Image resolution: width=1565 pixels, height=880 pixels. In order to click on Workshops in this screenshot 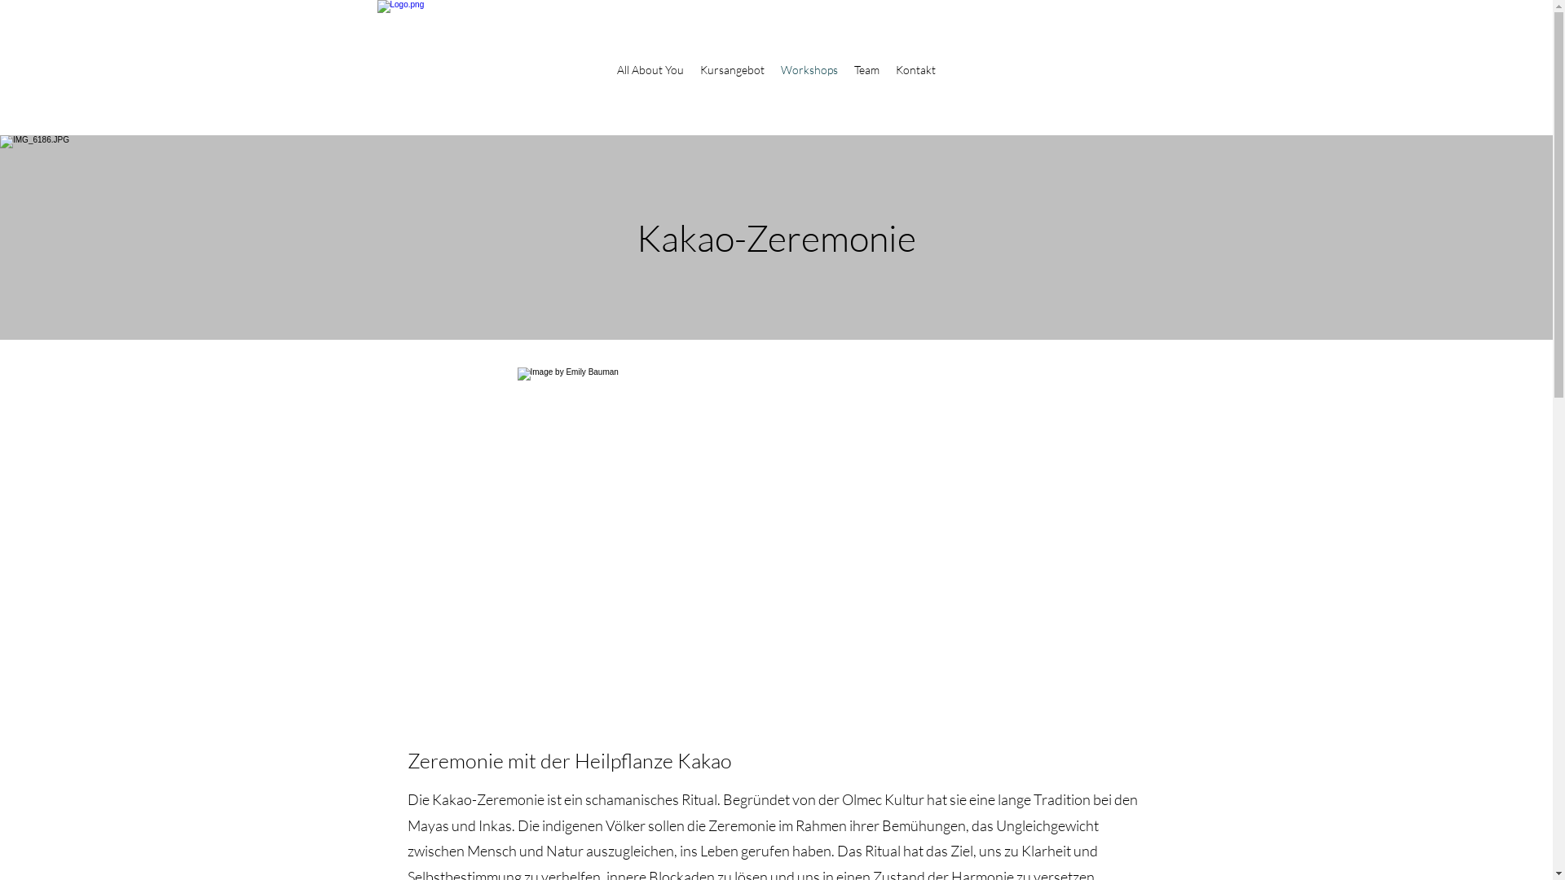, I will do `click(809, 70)`.